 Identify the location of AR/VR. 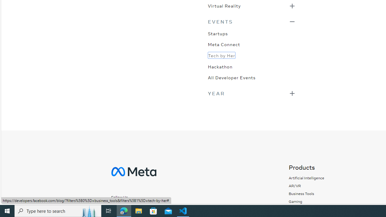
(295, 186).